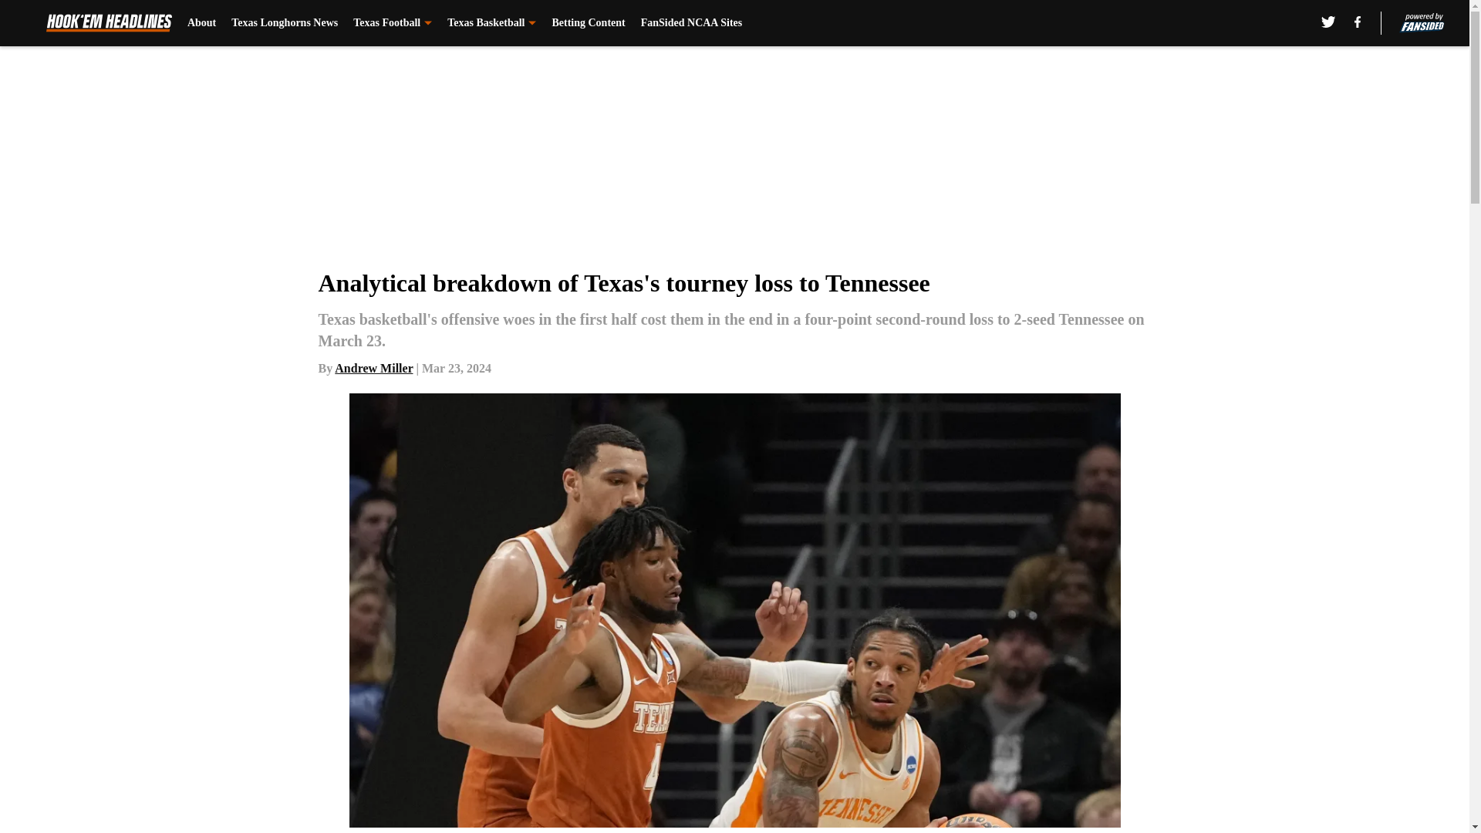 Image resolution: width=1481 pixels, height=833 pixels. I want to click on Betting Content, so click(588, 23).